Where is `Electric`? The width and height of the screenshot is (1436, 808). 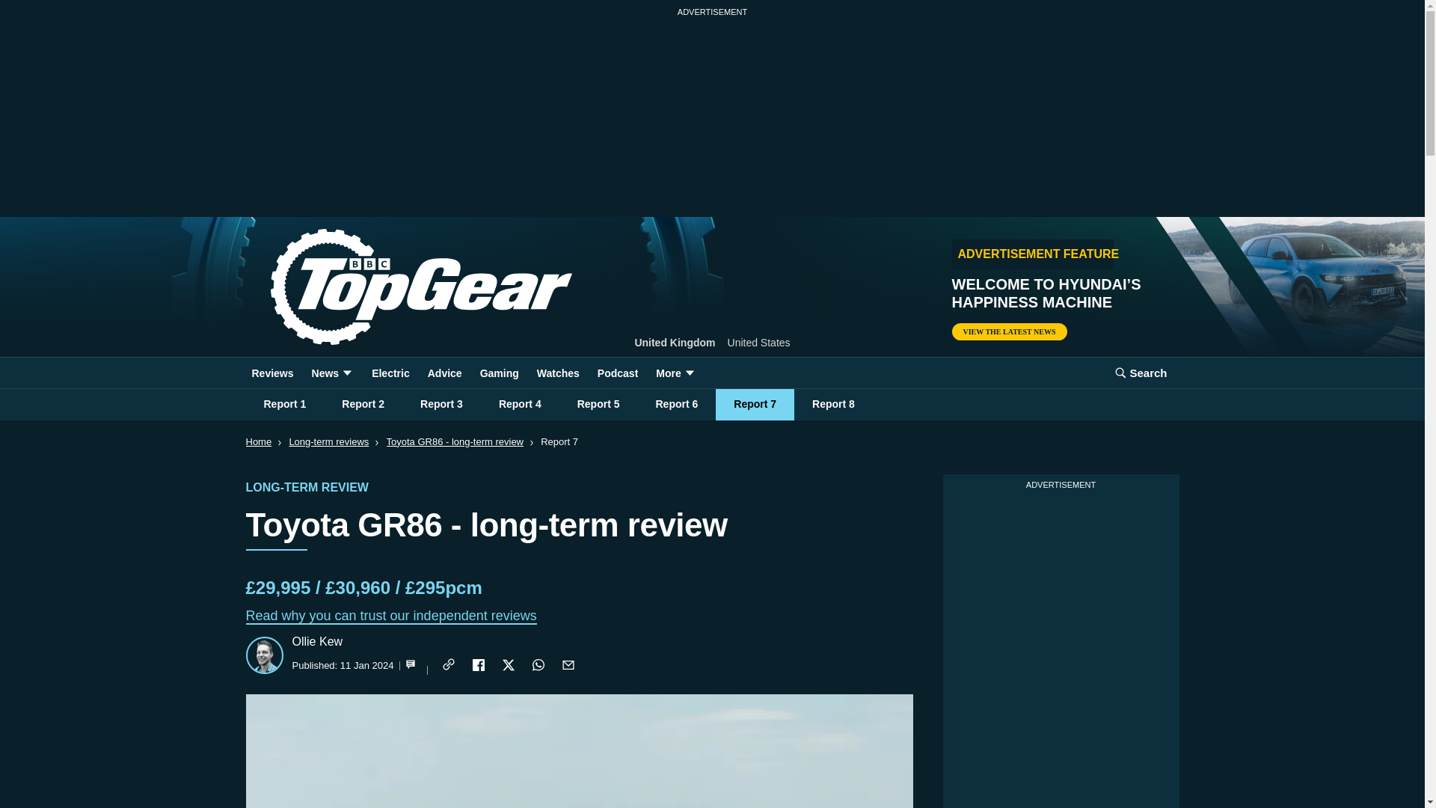 Electric is located at coordinates (390, 373).